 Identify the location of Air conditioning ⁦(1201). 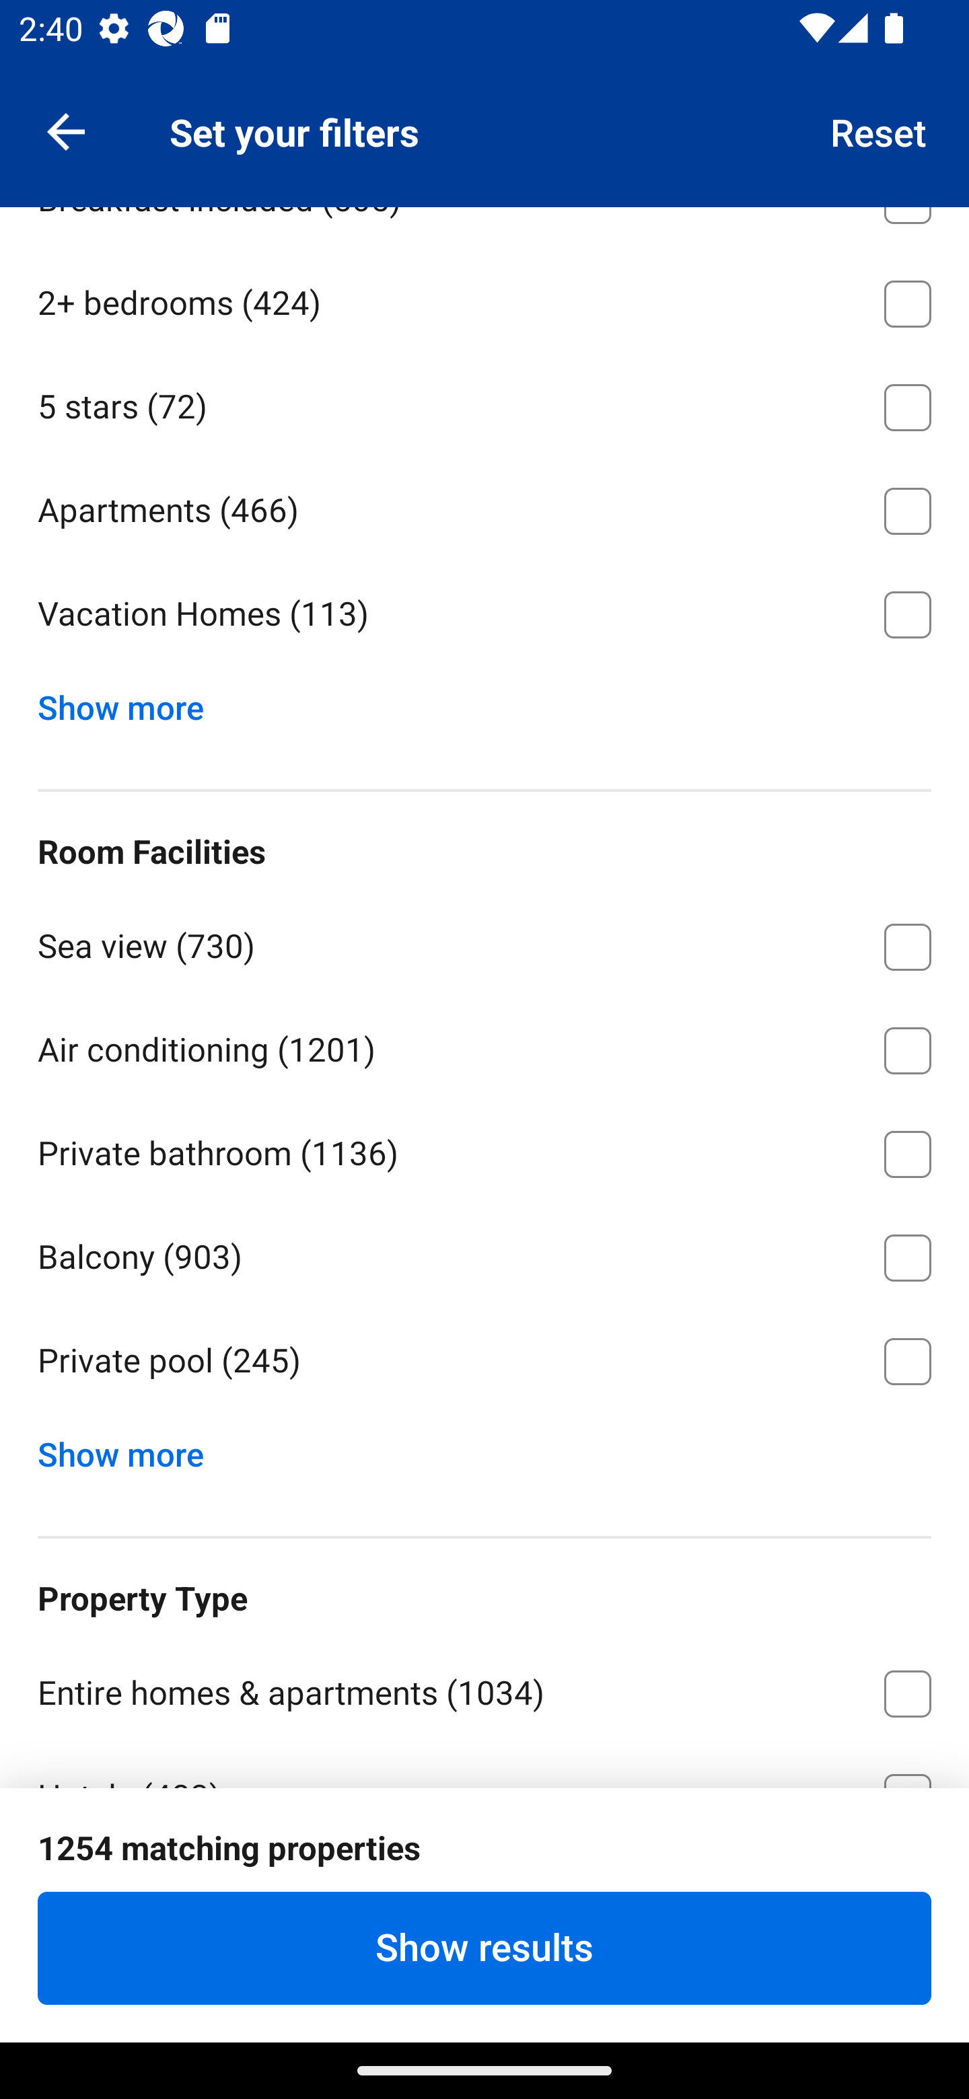
(485, 1045).